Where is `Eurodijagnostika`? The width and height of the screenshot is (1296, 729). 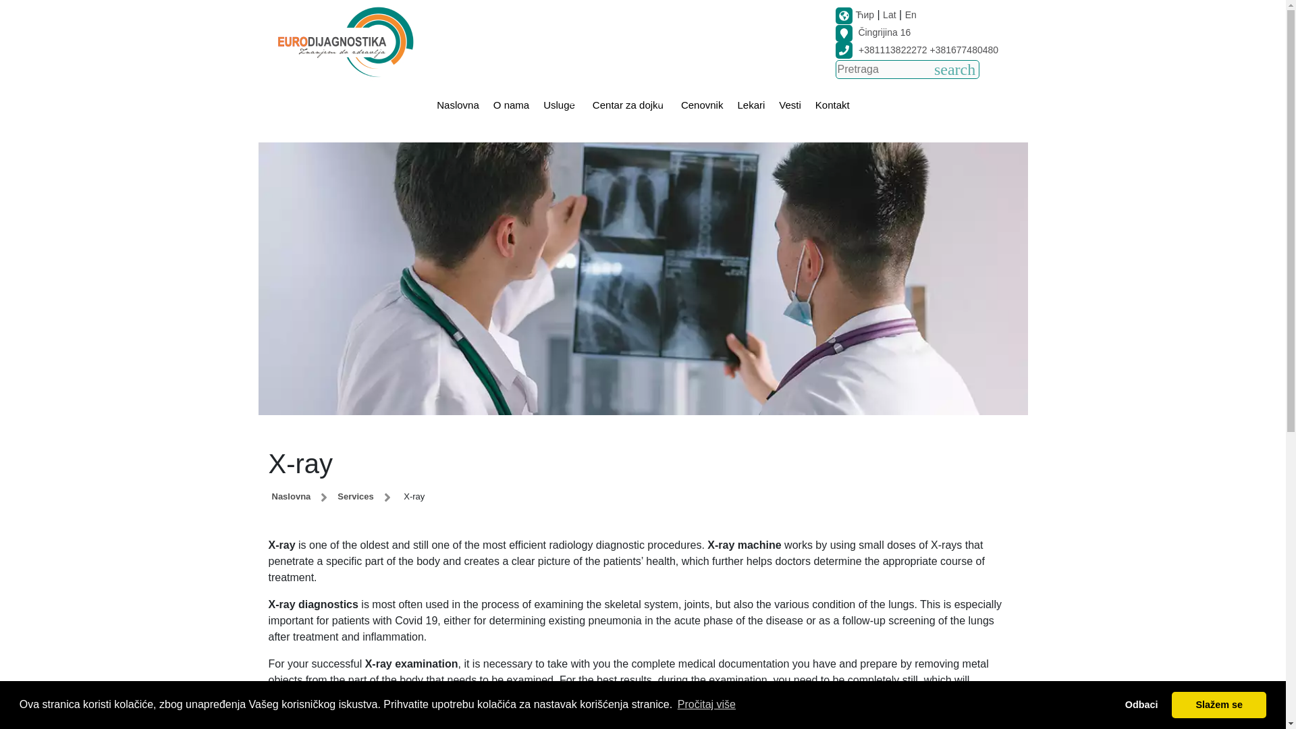 Eurodijagnostika is located at coordinates (344, 41).